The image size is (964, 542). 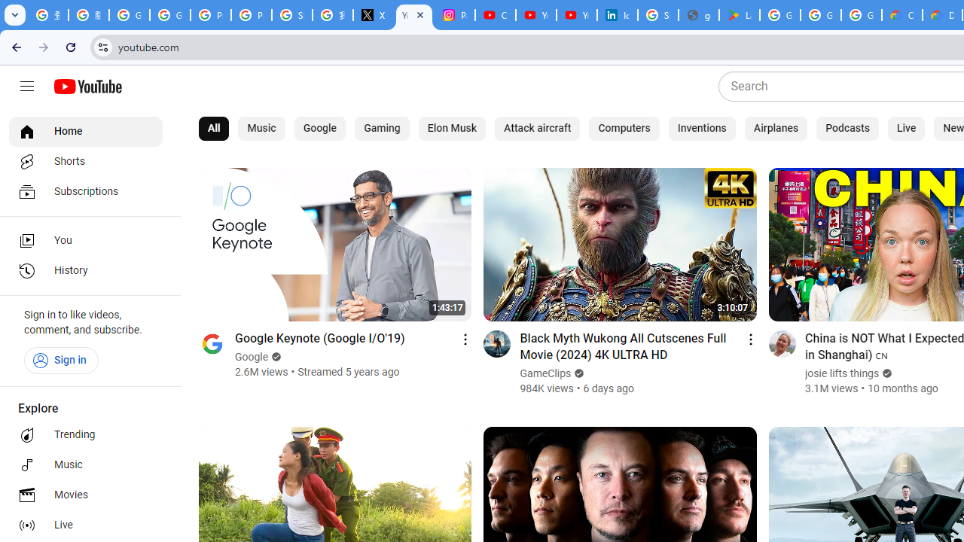 What do you see at coordinates (292, 15) in the screenshot?
I see `Sign in - Google Accounts` at bounding box center [292, 15].